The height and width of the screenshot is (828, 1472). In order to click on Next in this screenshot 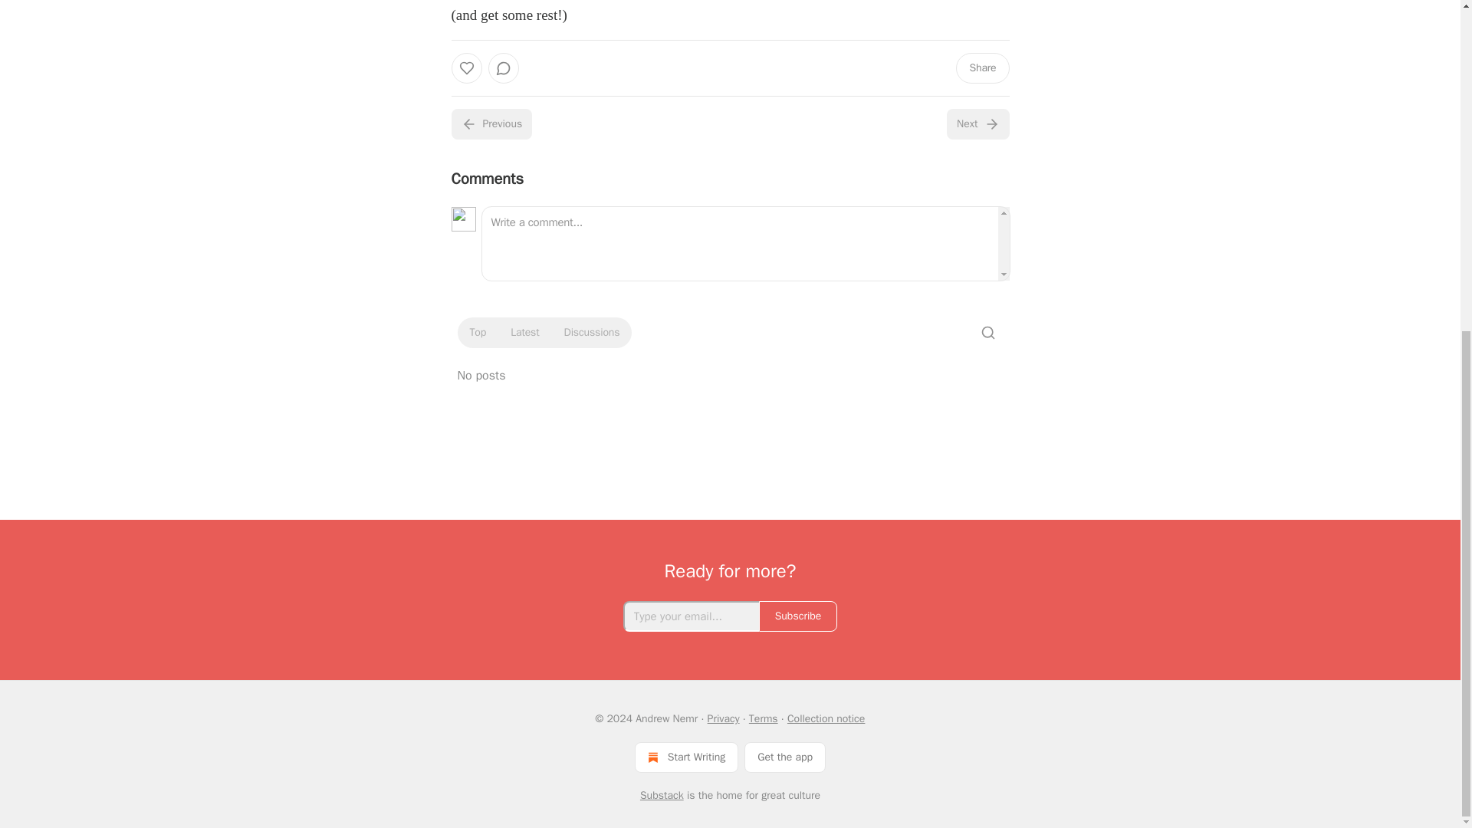, I will do `click(977, 124)`.